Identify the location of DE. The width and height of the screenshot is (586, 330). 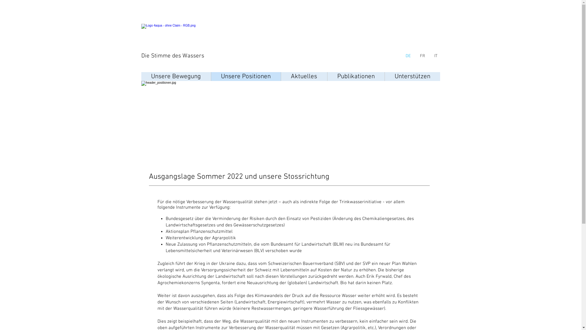
(408, 56).